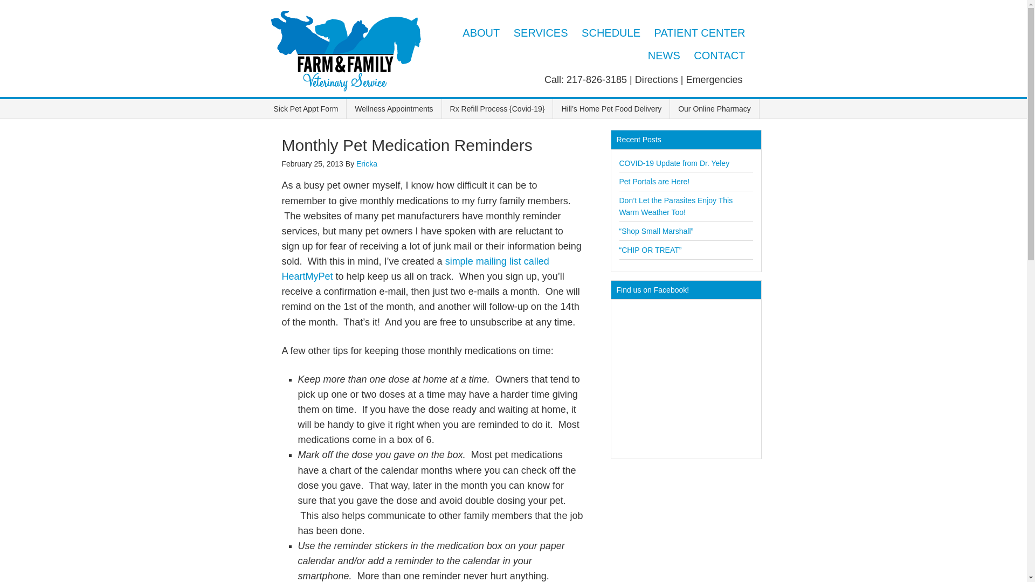  What do you see at coordinates (664, 56) in the screenshot?
I see `NEWS` at bounding box center [664, 56].